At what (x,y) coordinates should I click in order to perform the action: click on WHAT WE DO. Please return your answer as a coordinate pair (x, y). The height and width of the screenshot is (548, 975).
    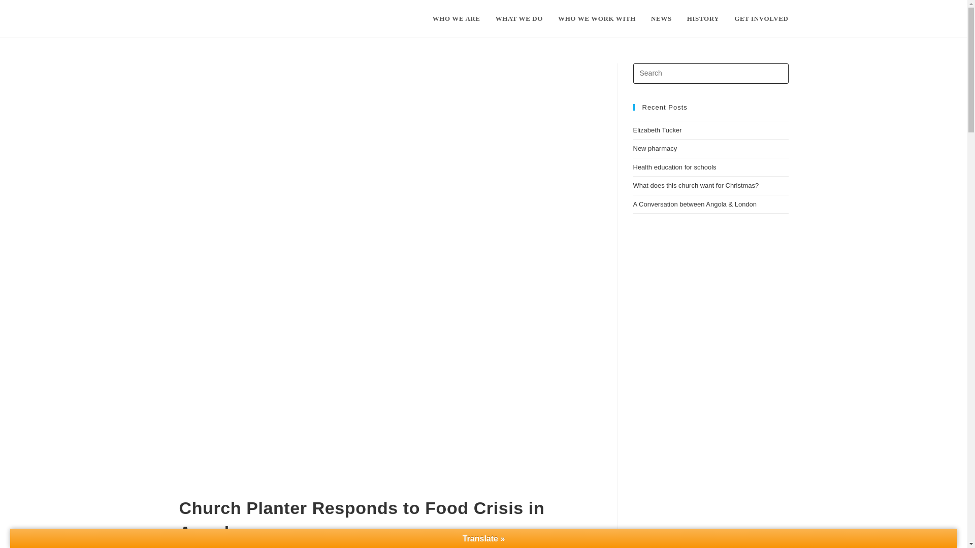
    Looking at the image, I should click on (519, 19).